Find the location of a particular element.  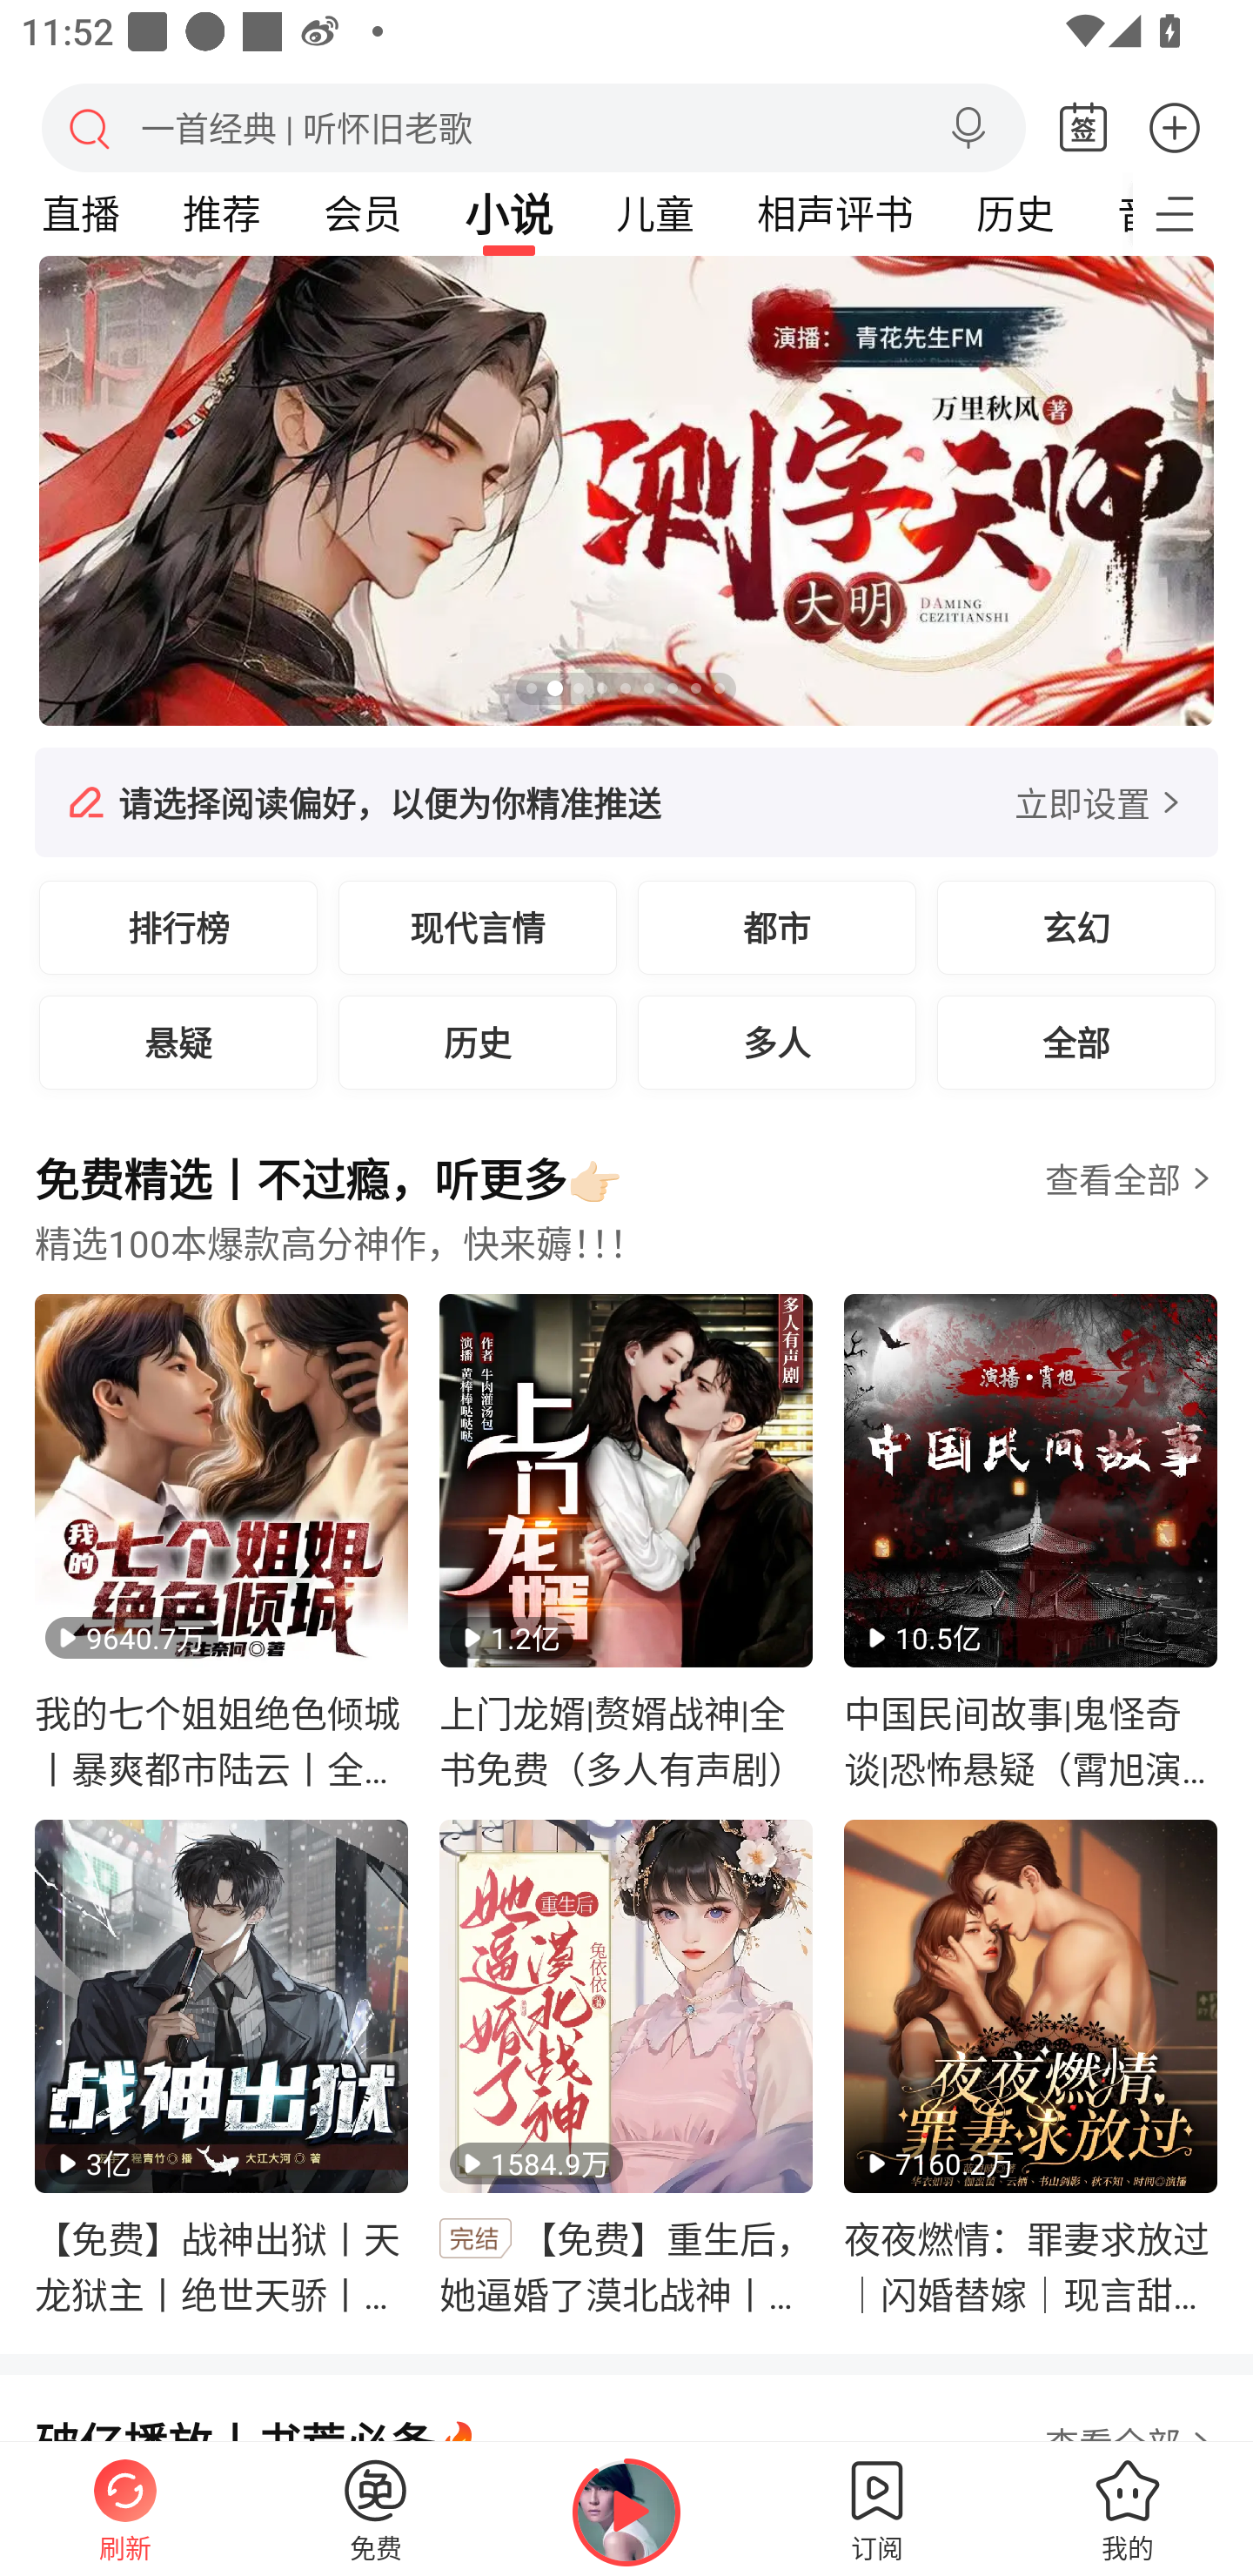

继续播放Alpha-橘子海OrangeOcean is located at coordinates (626, 2512).